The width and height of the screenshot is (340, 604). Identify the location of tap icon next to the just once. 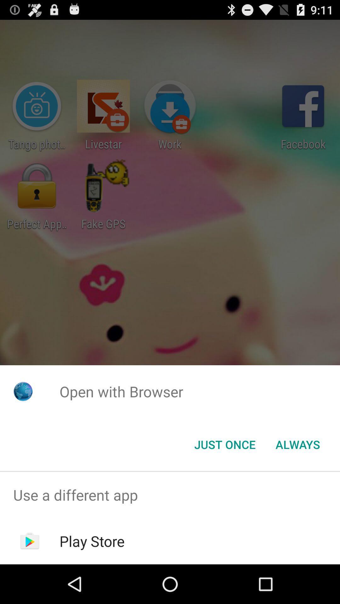
(298, 445).